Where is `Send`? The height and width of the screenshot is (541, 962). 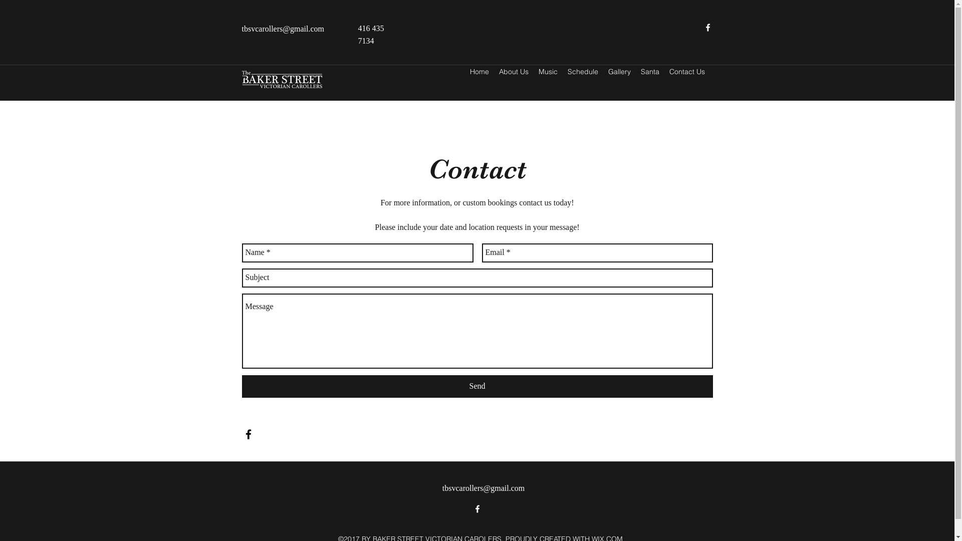 Send is located at coordinates (477, 387).